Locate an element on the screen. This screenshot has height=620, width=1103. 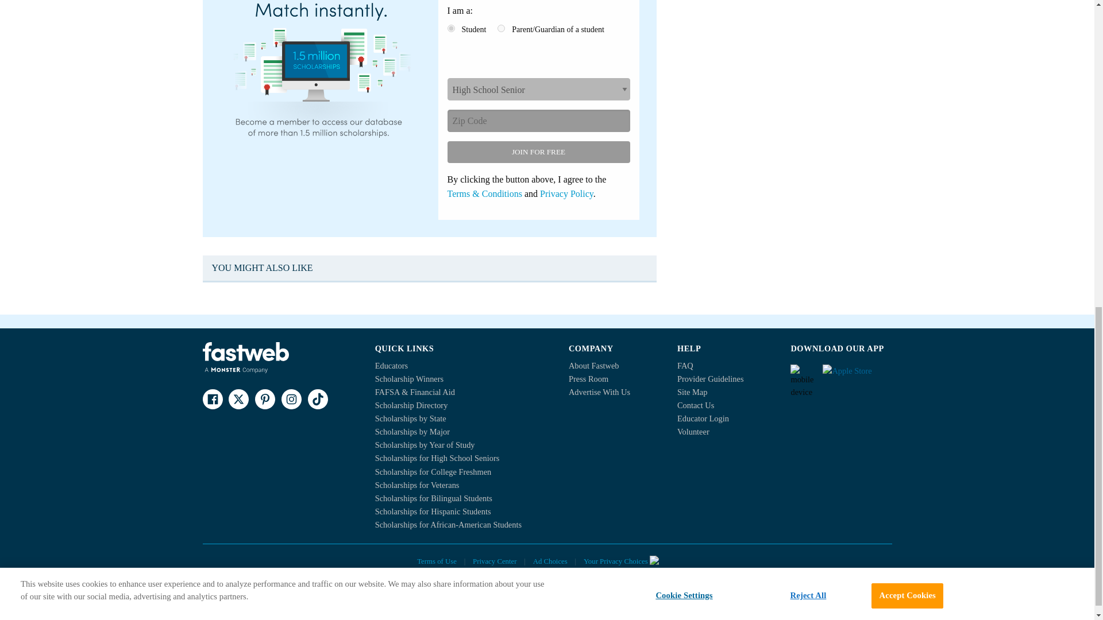
1 is located at coordinates (450, 29).